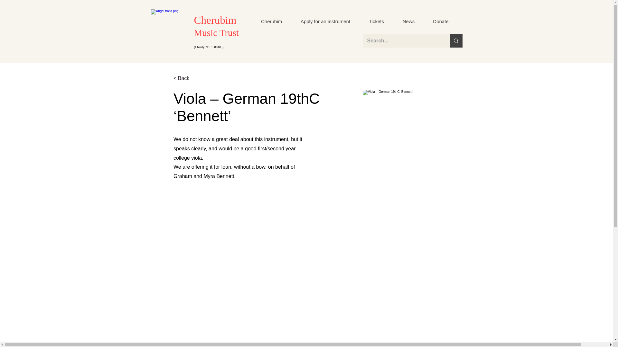 This screenshot has width=618, height=347. Describe the element at coordinates (271, 21) in the screenshot. I see `Cherubim` at that location.